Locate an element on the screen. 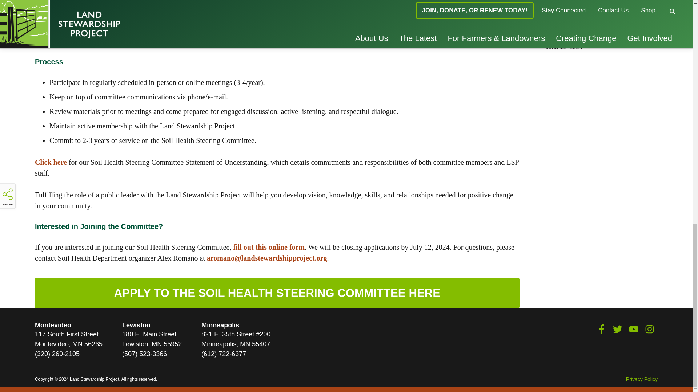 Image resolution: width=698 pixels, height=392 pixels. Twitter is located at coordinates (617, 329).